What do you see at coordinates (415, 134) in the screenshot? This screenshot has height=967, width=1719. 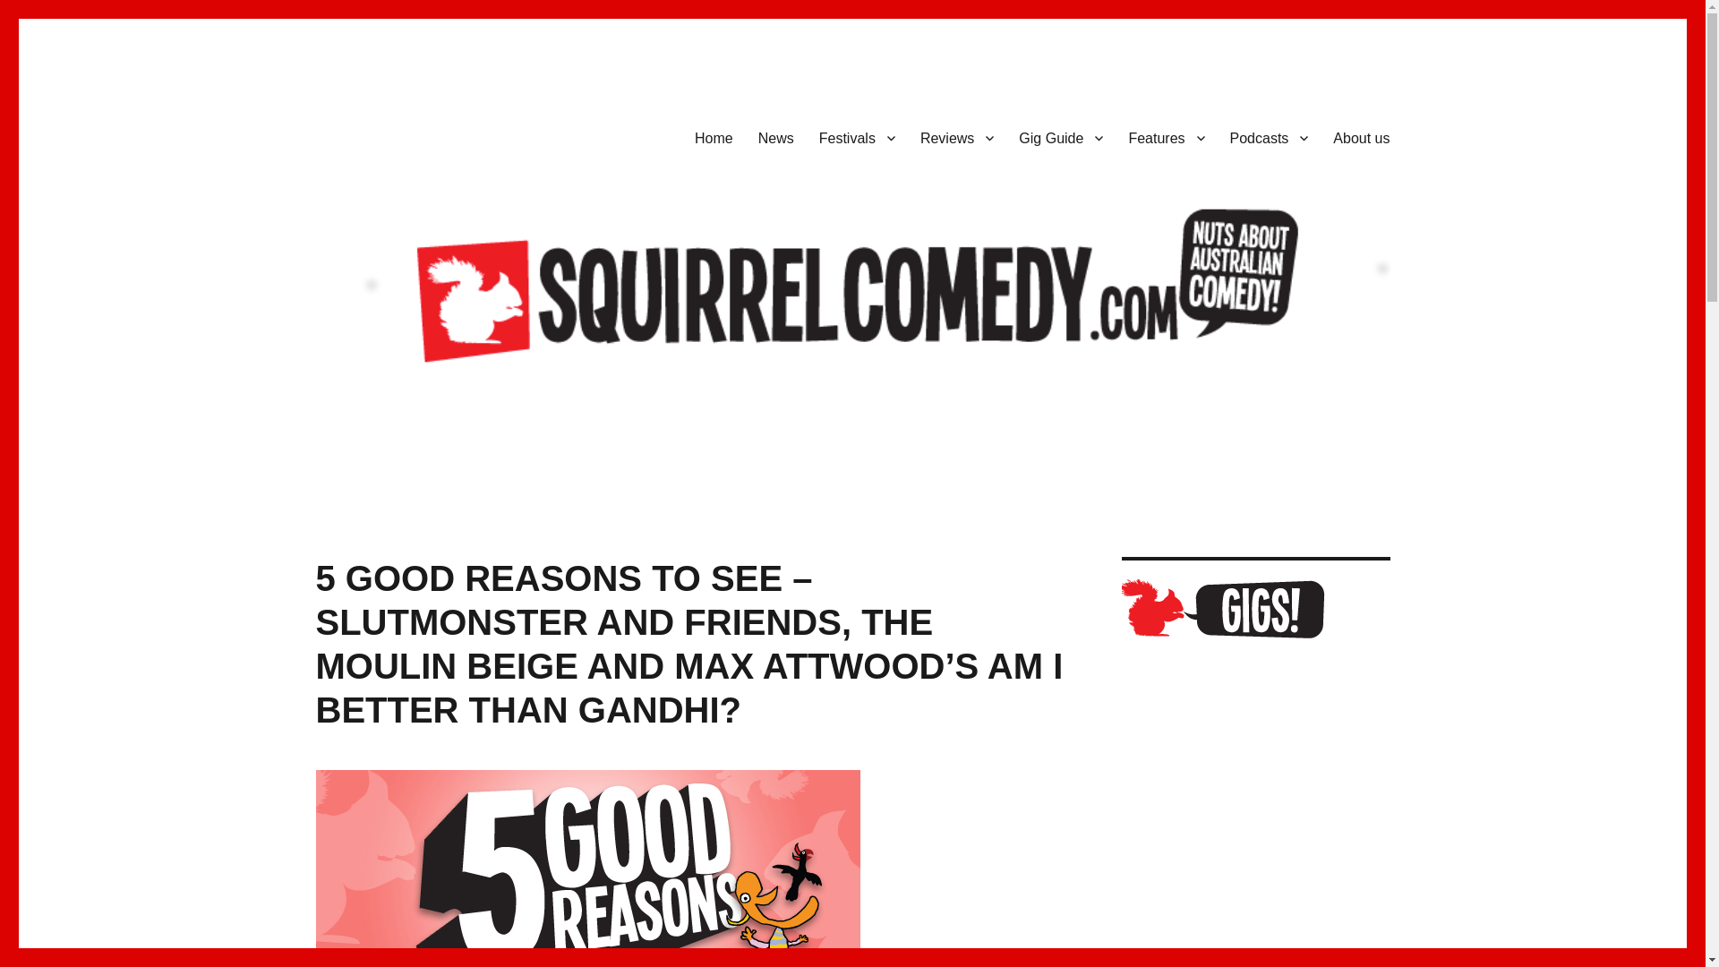 I see `Squirrel Comedy` at bounding box center [415, 134].